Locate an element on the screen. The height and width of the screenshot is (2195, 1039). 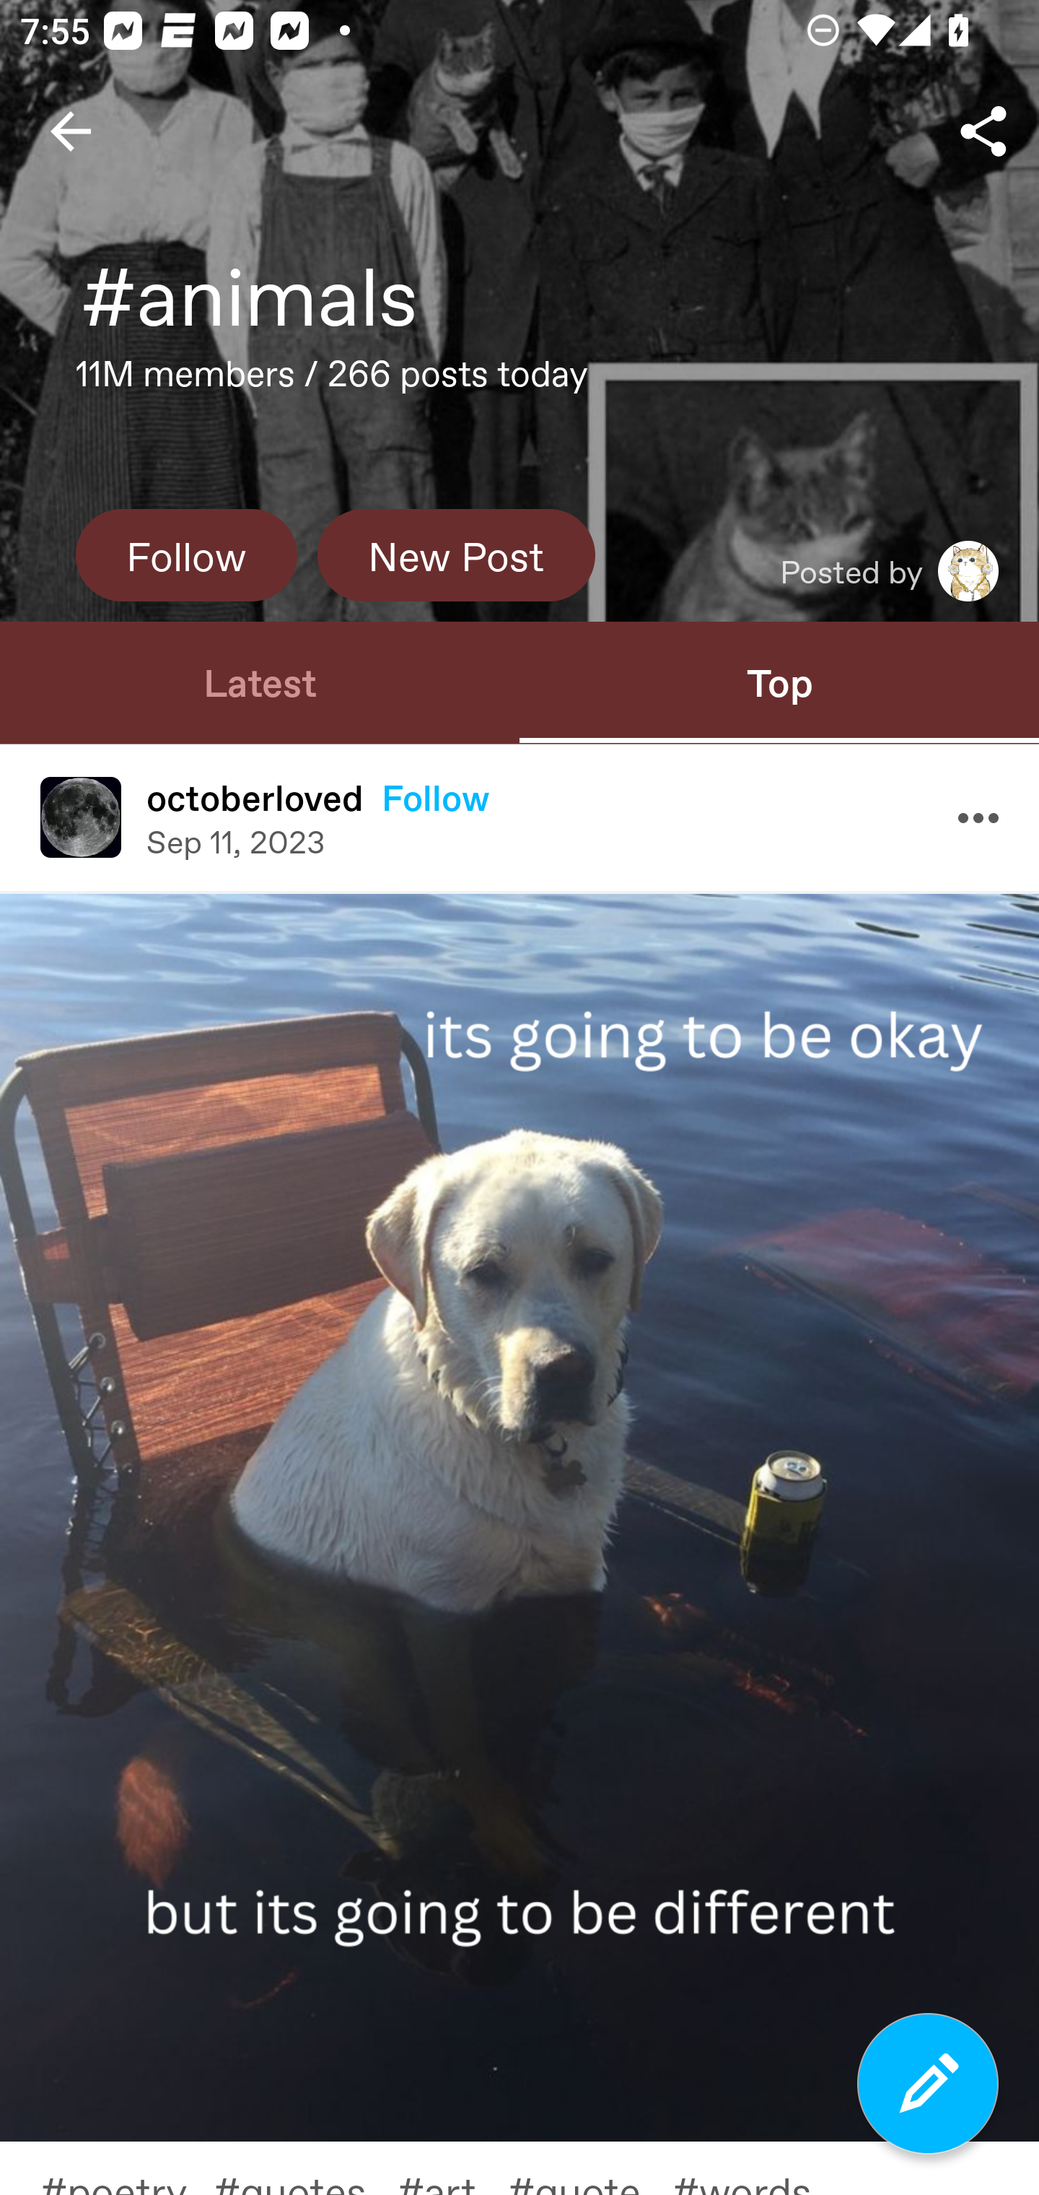
Navigate up is located at coordinates (71, 131).